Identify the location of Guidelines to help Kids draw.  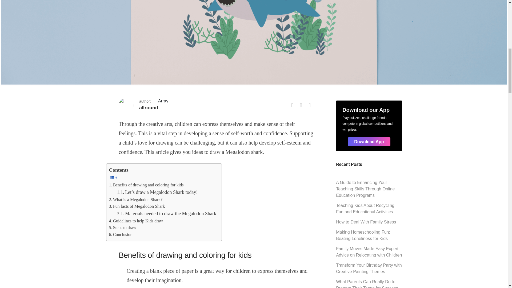
(135, 221).